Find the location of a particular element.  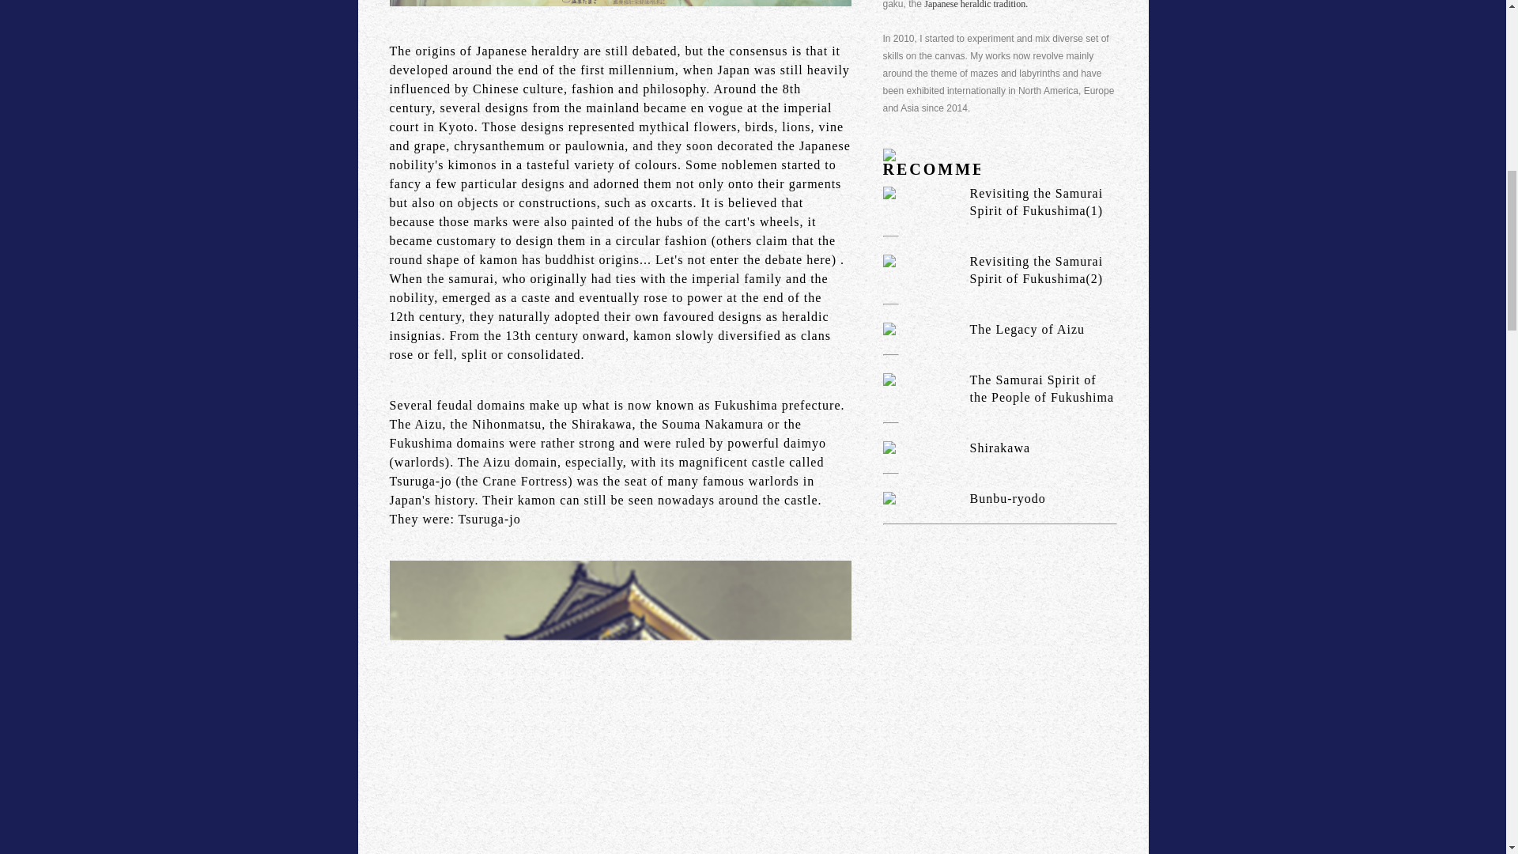

Bunbu-ryodo is located at coordinates (999, 498).